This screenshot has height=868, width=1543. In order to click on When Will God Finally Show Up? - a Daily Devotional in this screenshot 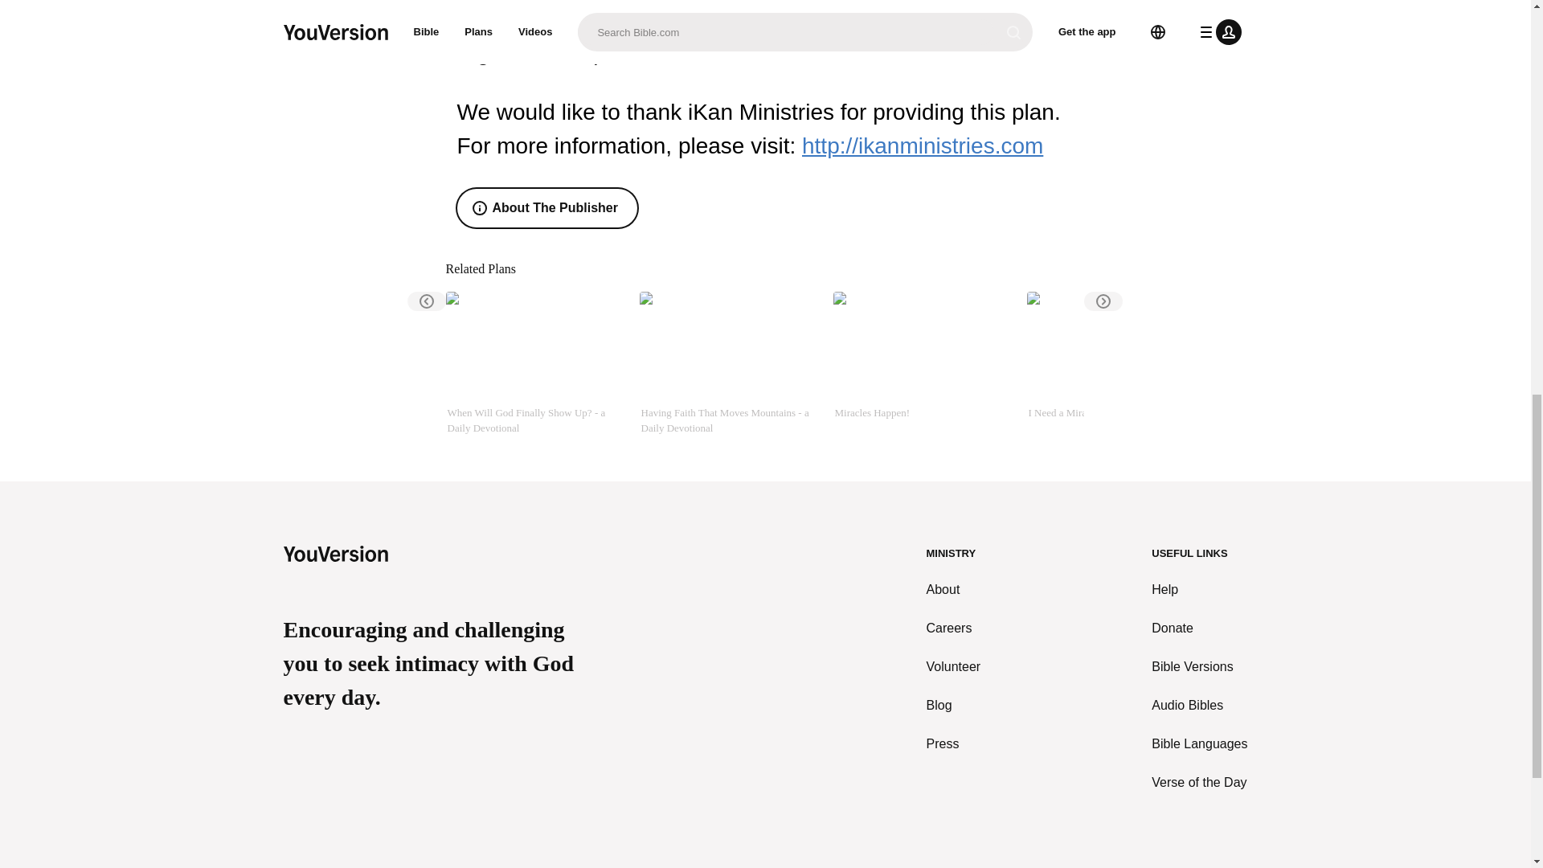, I will do `click(535, 363)`.